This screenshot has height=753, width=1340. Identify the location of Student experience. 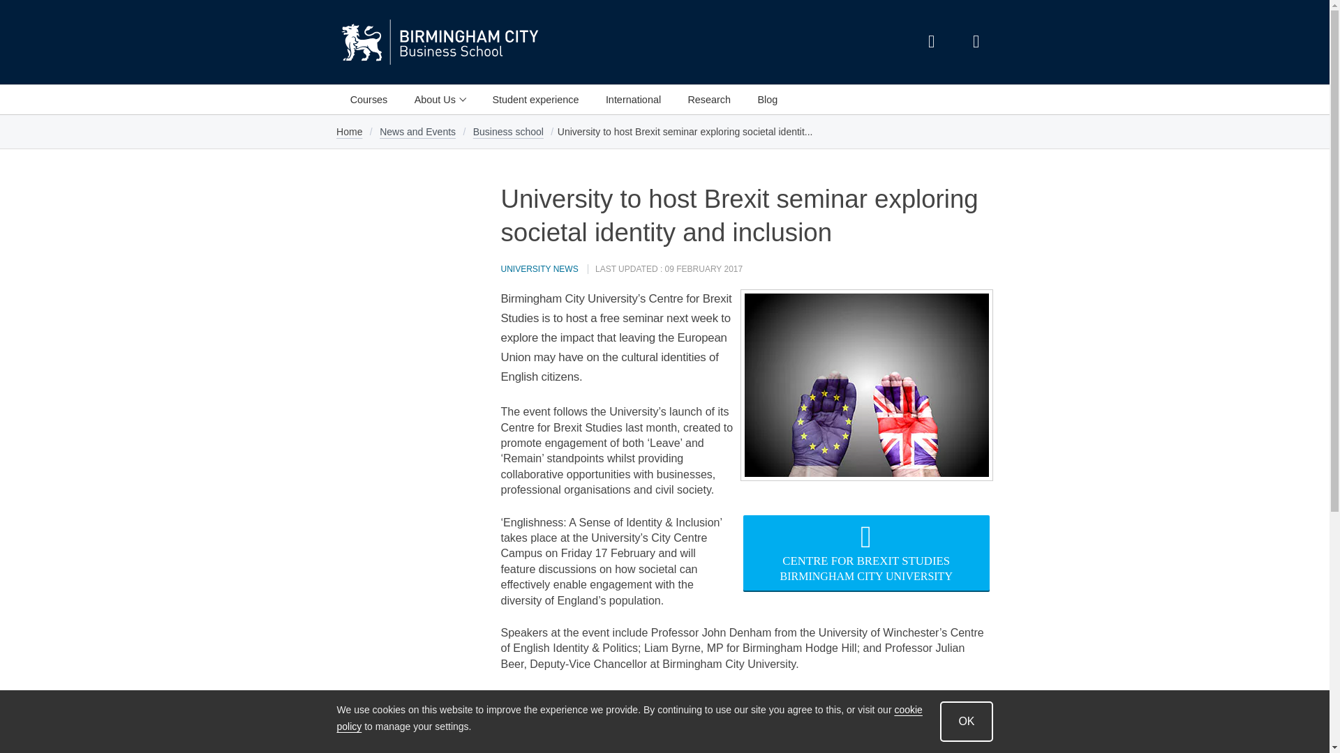
(535, 100).